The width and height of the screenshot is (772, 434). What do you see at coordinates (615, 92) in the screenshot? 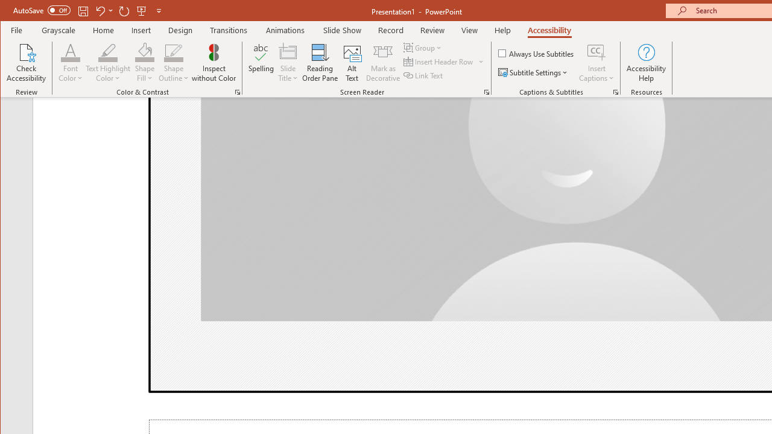
I see `Captions & Subtitles` at bounding box center [615, 92].